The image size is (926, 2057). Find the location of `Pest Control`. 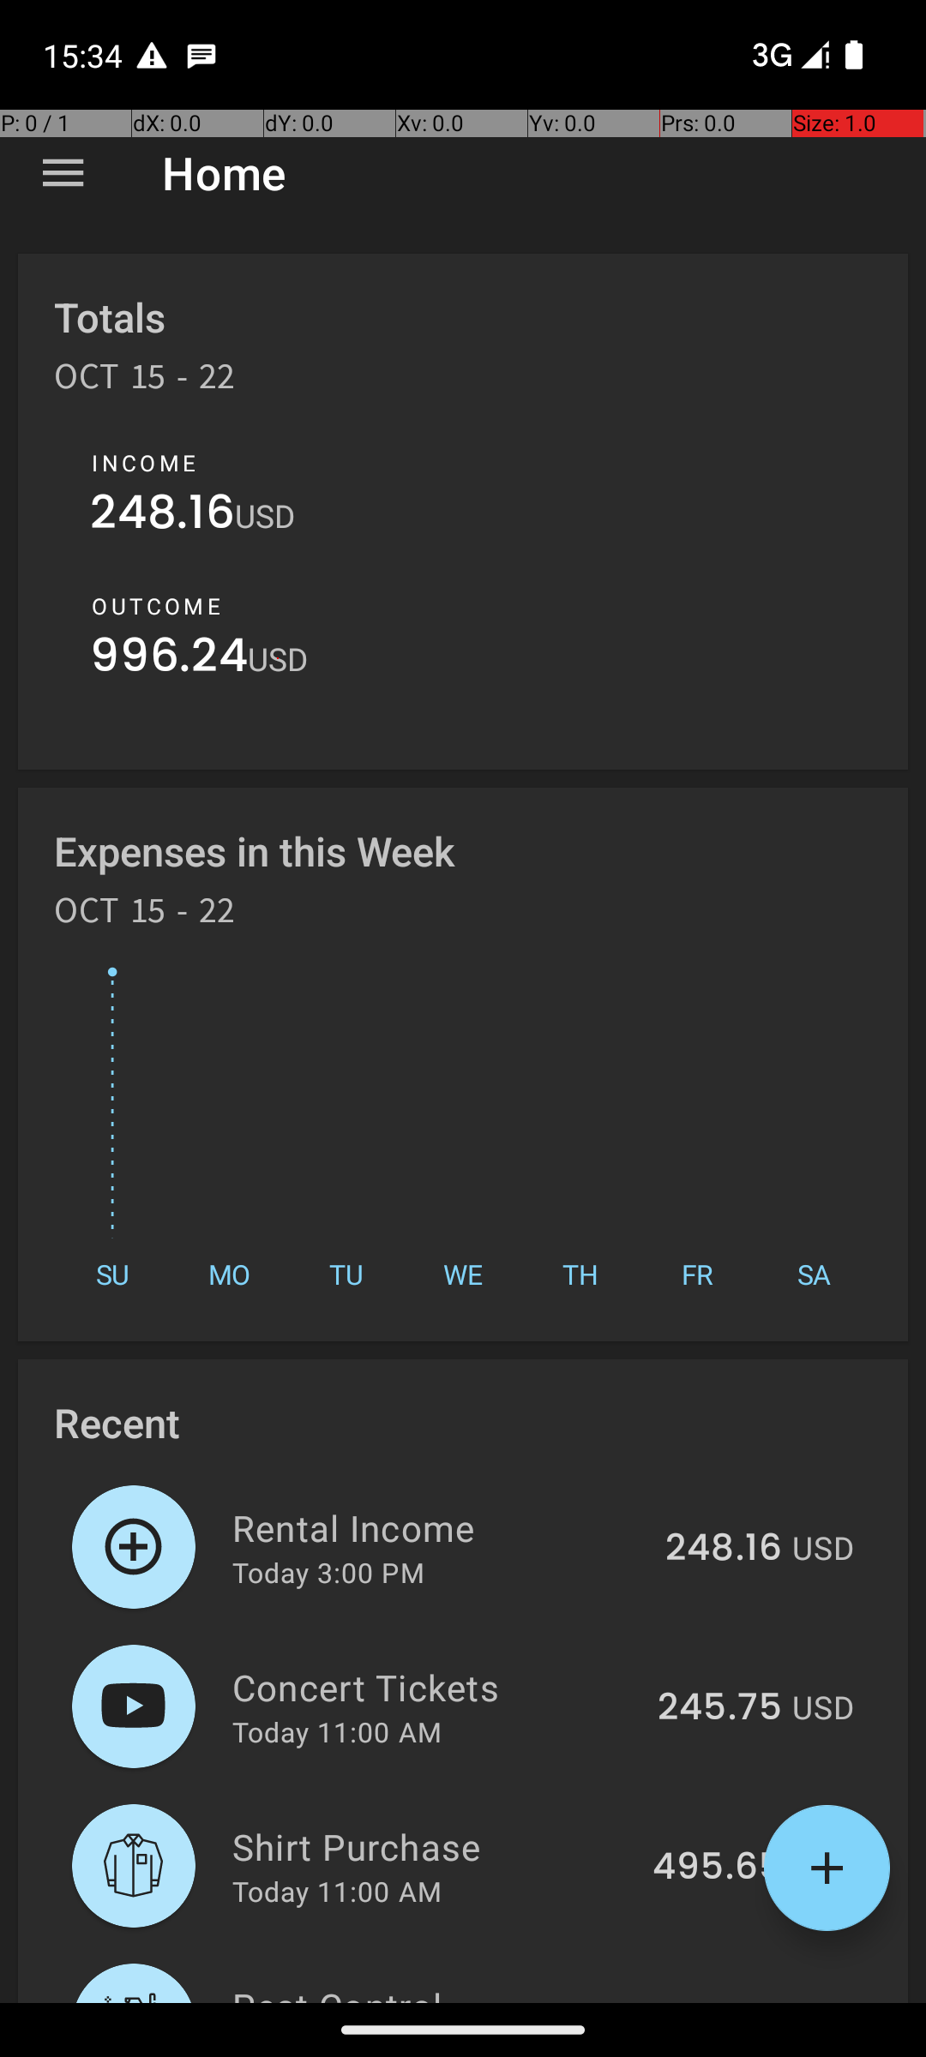

Pest Control is located at coordinates (444, 1992).